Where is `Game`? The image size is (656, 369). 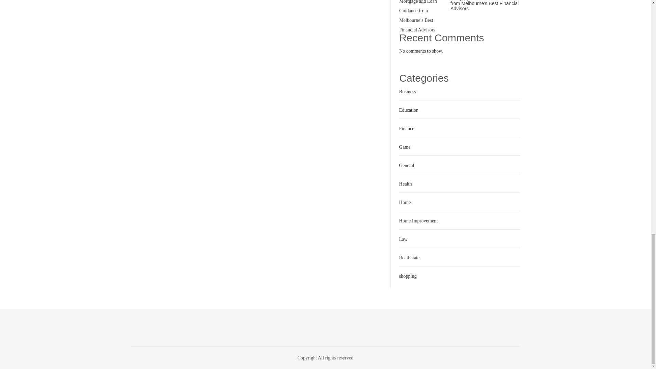
Game is located at coordinates (404, 147).